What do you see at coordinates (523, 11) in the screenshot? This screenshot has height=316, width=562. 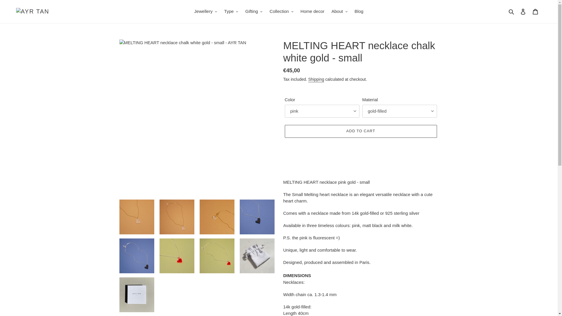 I see `Log in` at bounding box center [523, 11].